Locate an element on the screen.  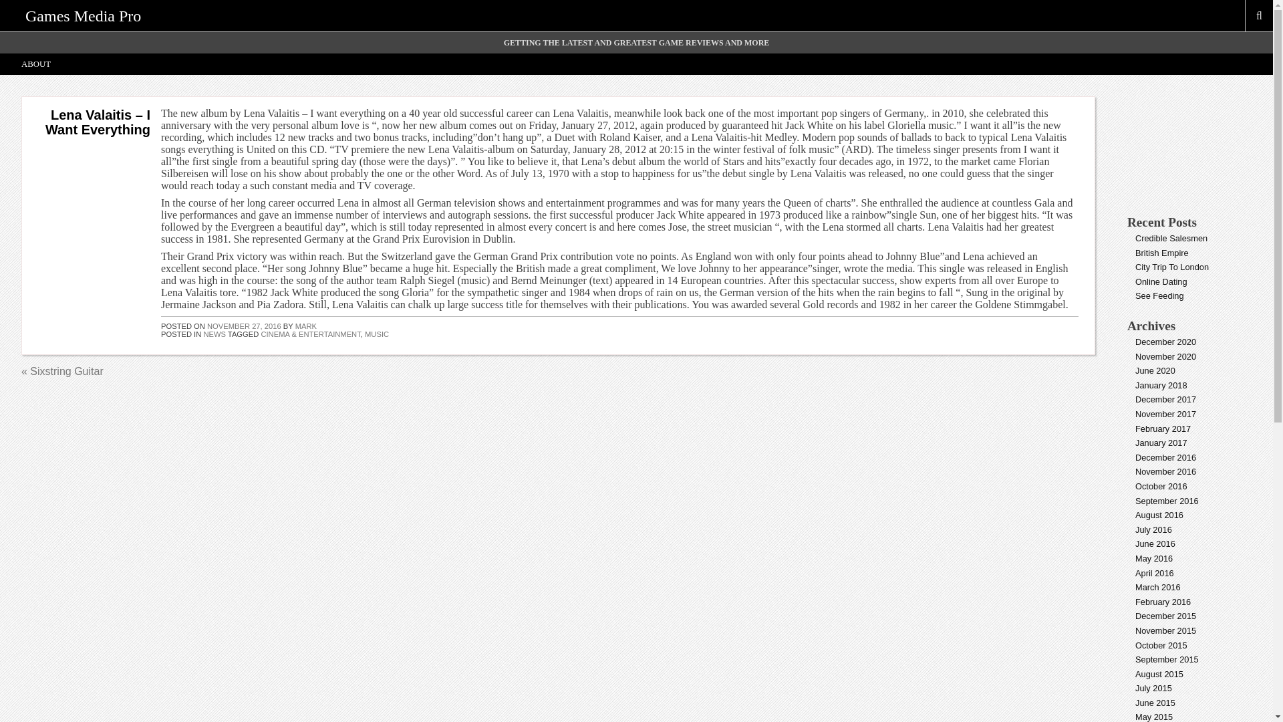
NOVEMBER 27, 2016 is located at coordinates (243, 326).